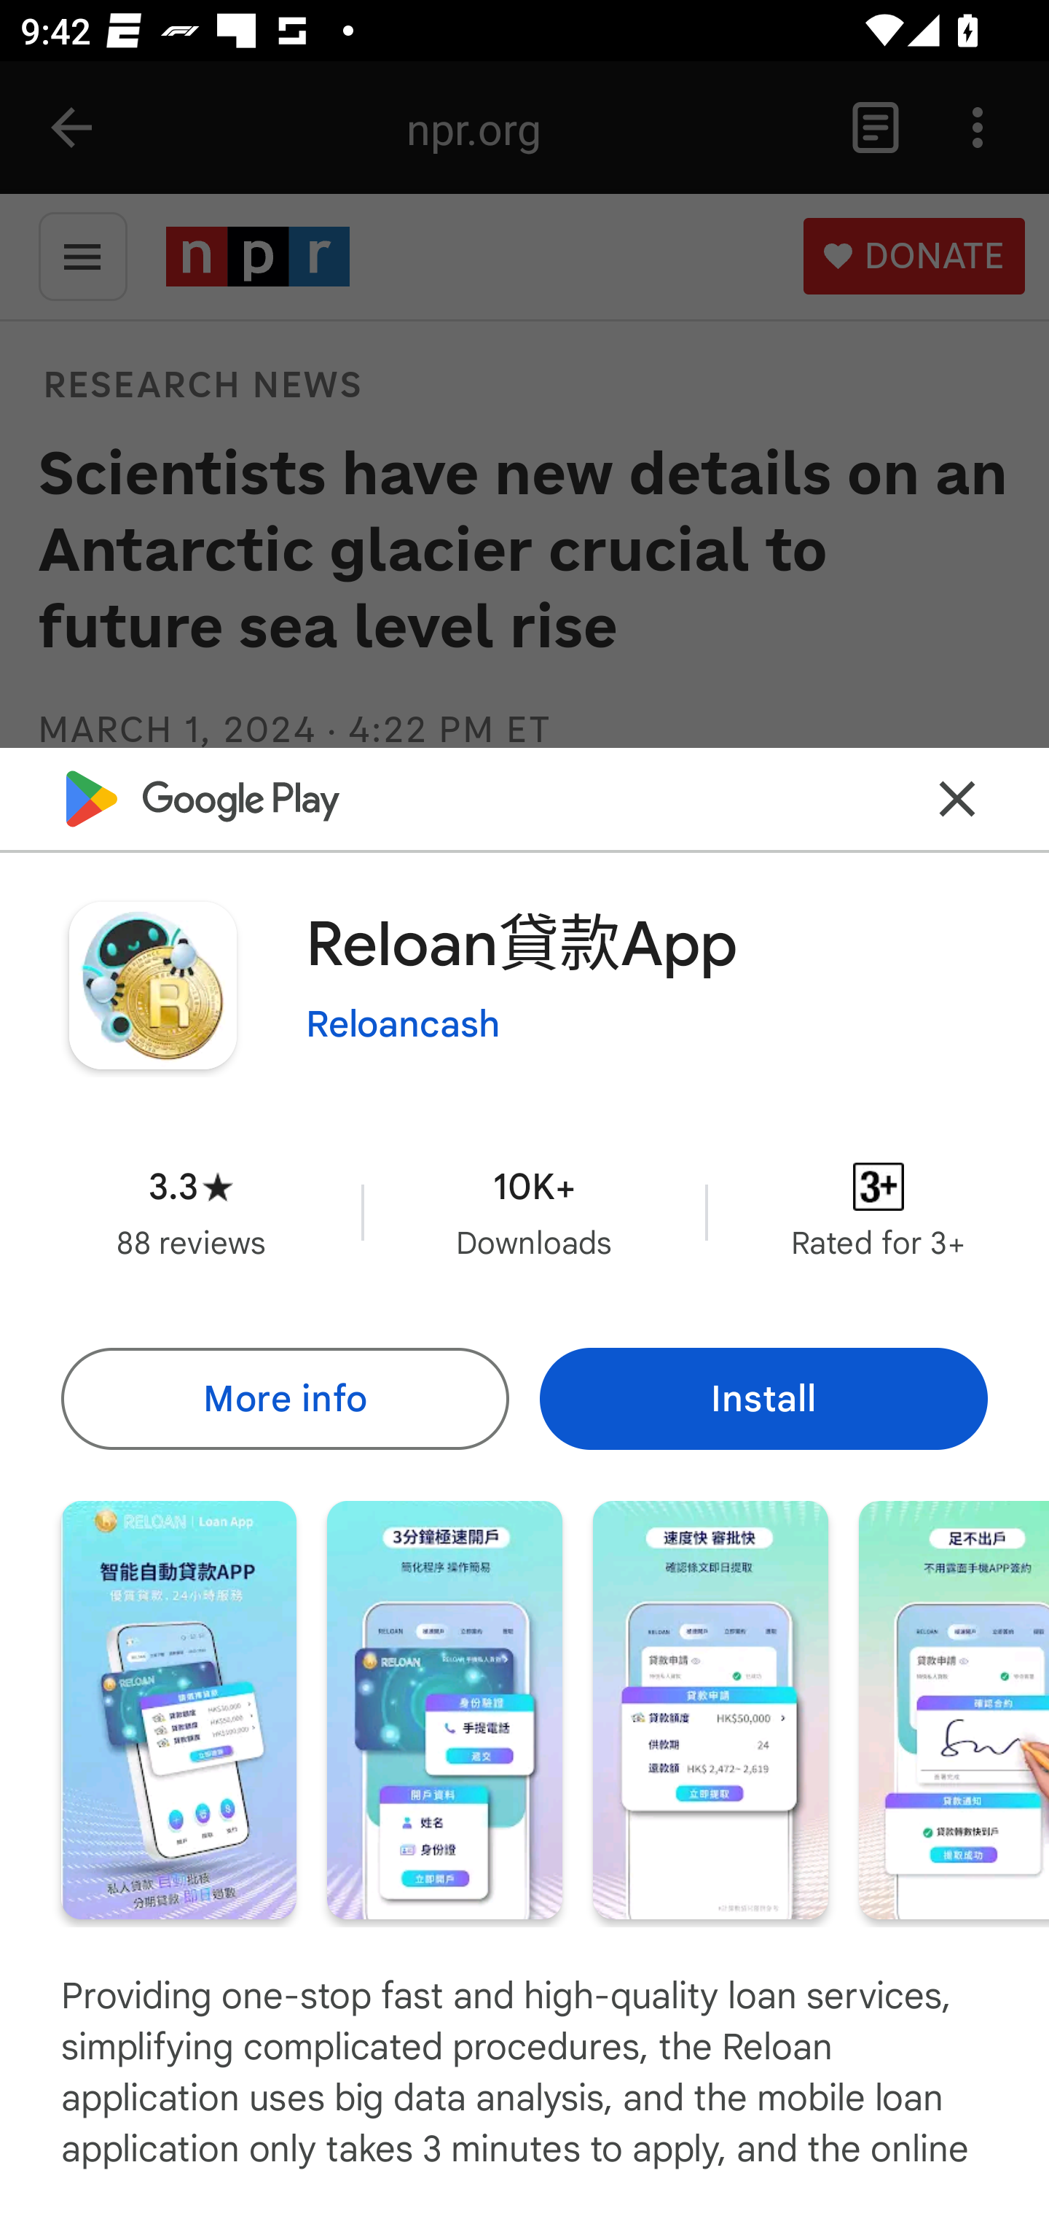 The height and width of the screenshot is (2216, 1049). I want to click on Close, so click(957, 800).